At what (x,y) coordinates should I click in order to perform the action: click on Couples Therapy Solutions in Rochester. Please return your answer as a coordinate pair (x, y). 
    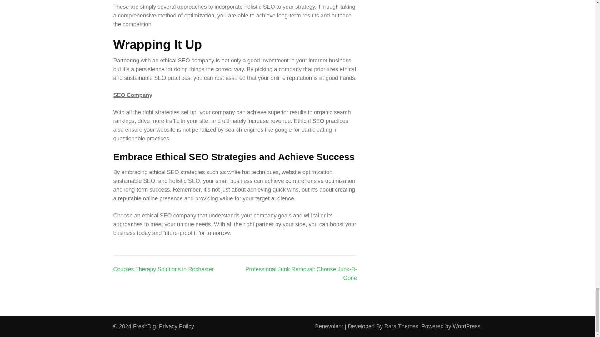
    Looking at the image, I should click on (163, 269).